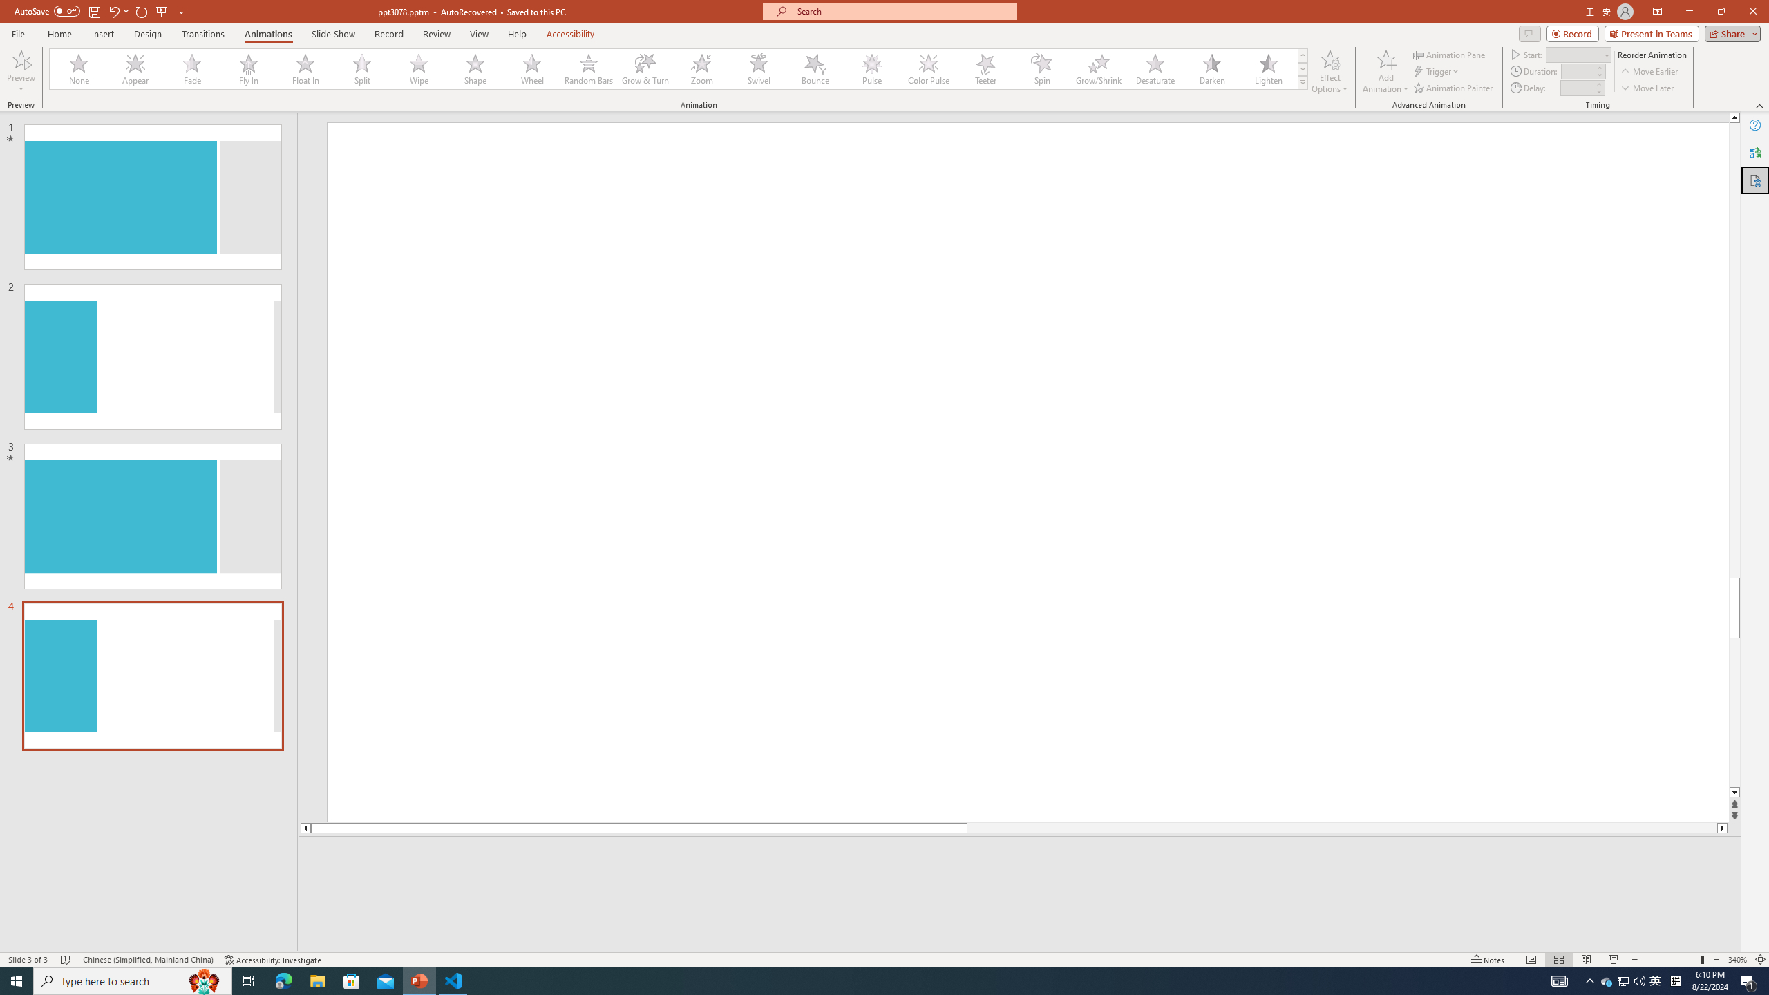 The image size is (1769, 995). What do you see at coordinates (759, 69) in the screenshot?
I see `Swivel` at bounding box center [759, 69].